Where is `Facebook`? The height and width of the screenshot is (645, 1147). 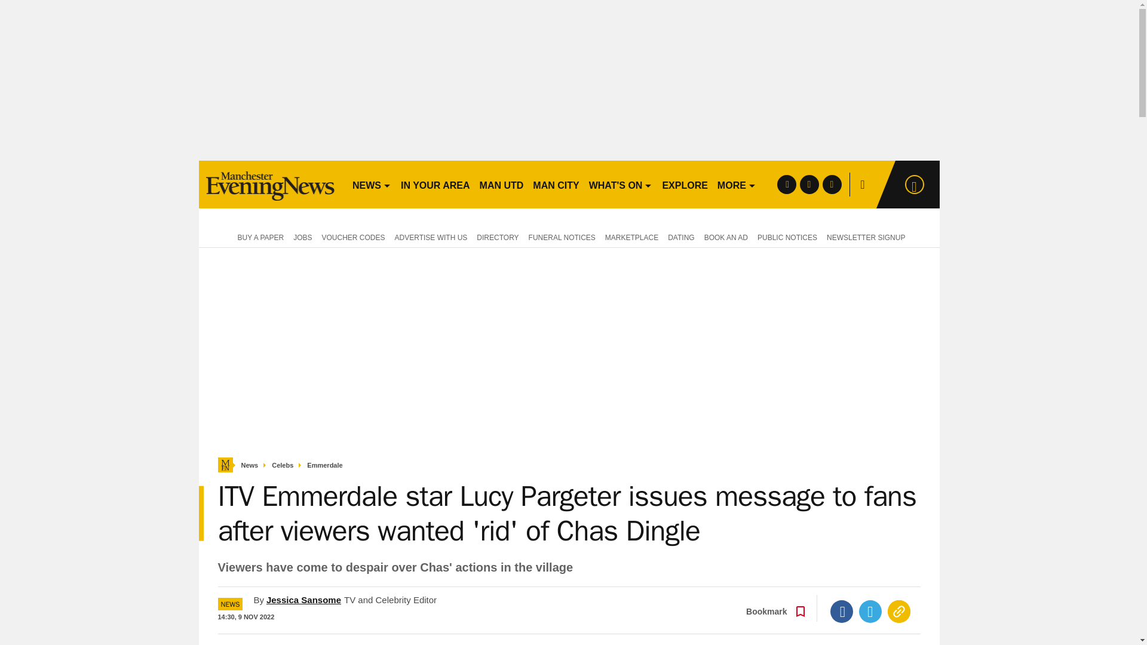
Facebook is located at coordinates (842, 612).